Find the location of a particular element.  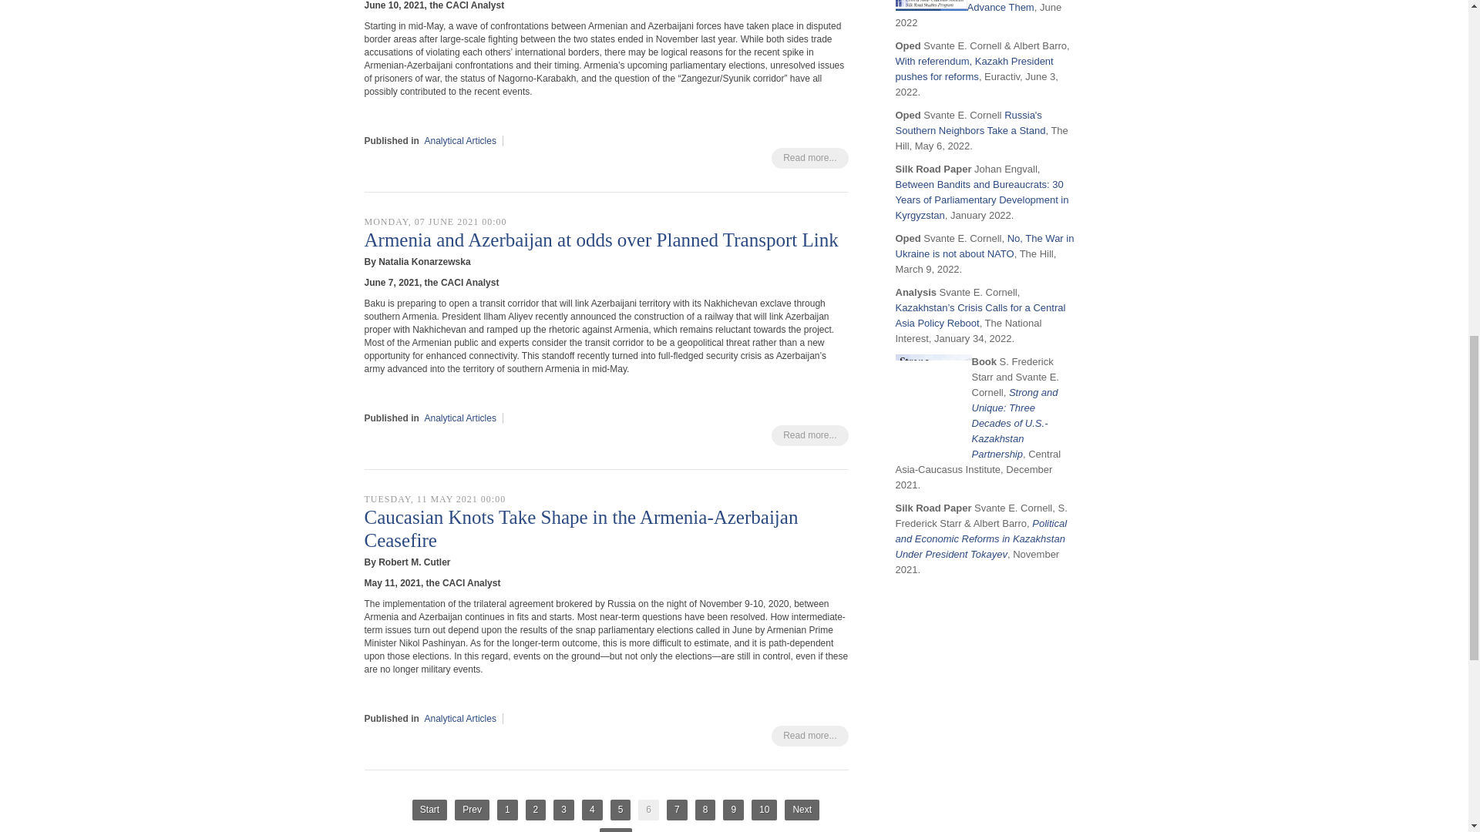

9 is located at coordinates (734, 809).